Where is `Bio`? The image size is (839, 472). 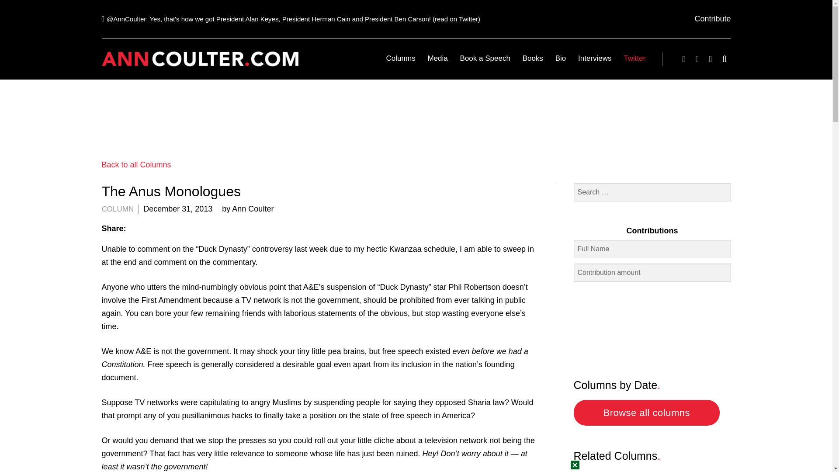
Bio is located at coordinates (561, 58).